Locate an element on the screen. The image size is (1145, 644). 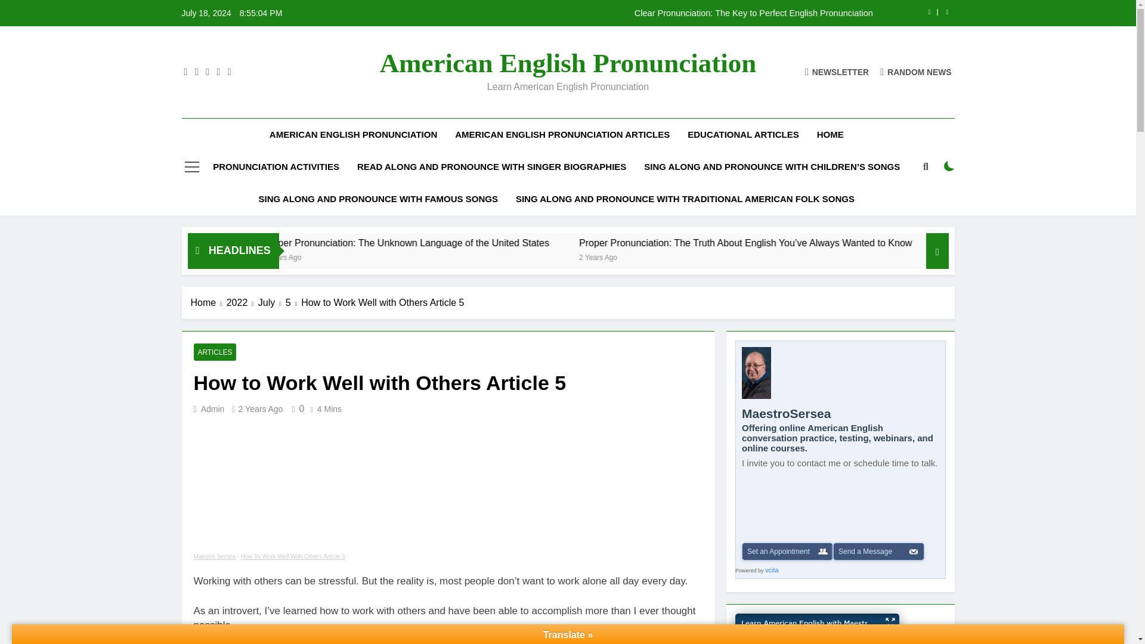
PRONUNCIATION ACTIVITIES is located at coordinates (276, 166).